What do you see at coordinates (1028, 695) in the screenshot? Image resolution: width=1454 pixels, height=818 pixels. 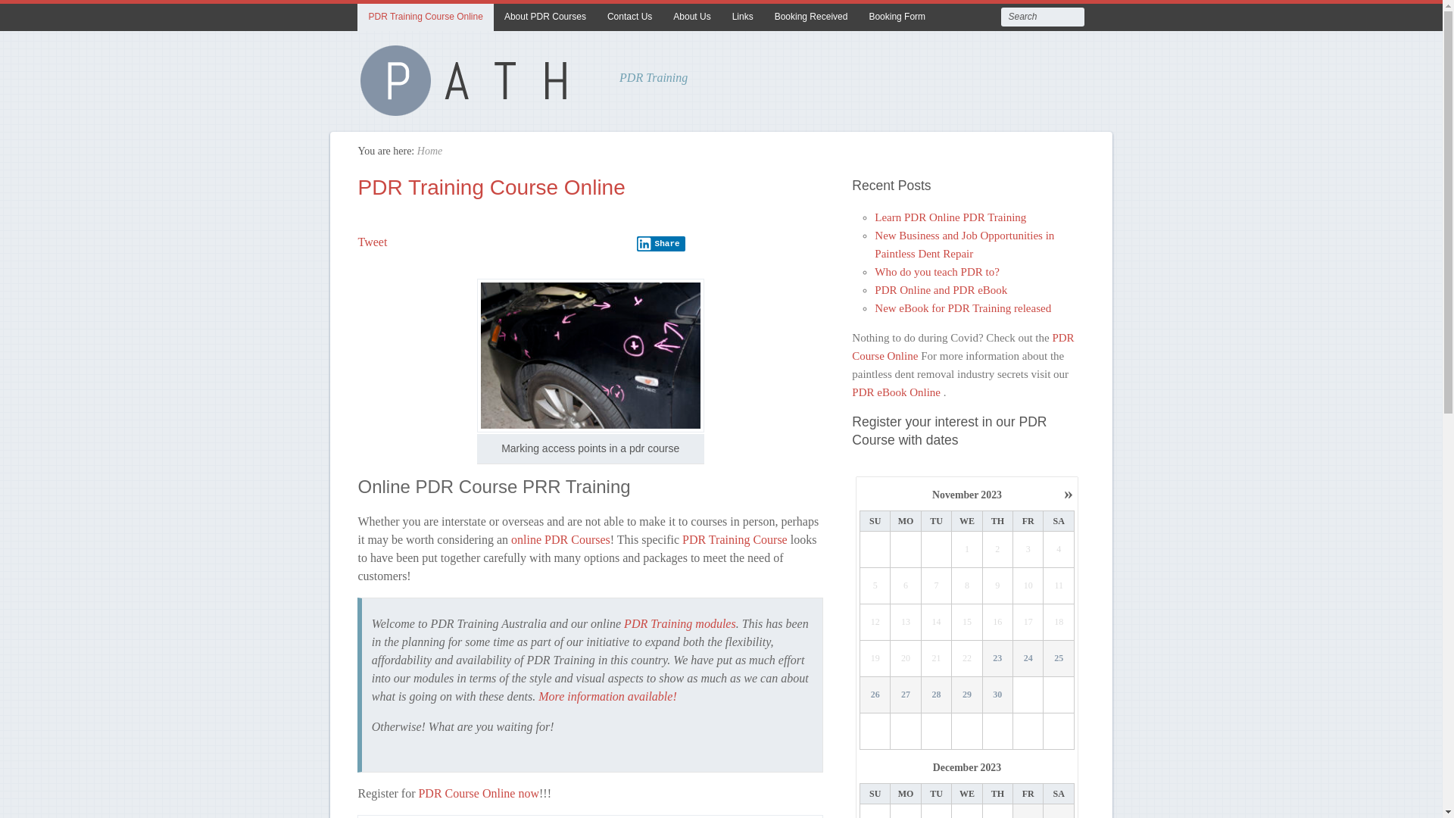 I see ` ` at bounding box center [1028, 695].